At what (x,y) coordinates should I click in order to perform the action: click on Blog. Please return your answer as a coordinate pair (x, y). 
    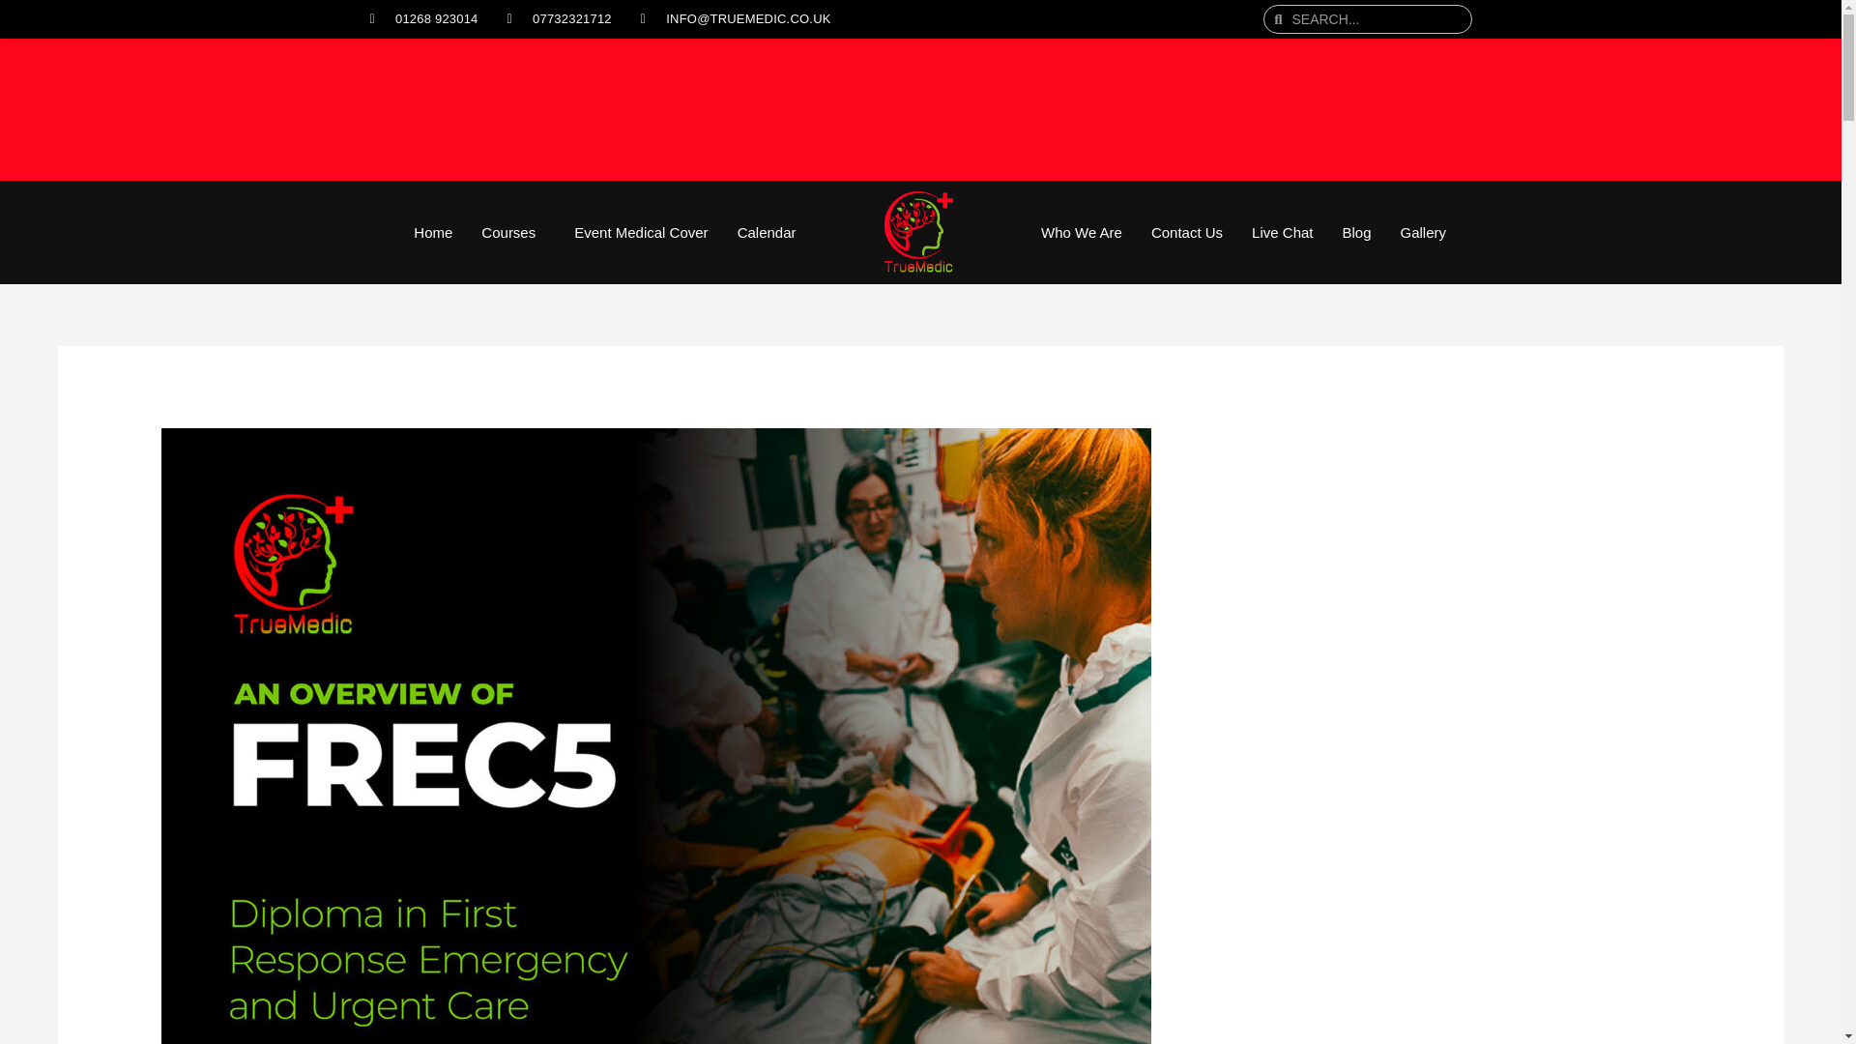
    Looking at the image, I should click on (1355, 232).